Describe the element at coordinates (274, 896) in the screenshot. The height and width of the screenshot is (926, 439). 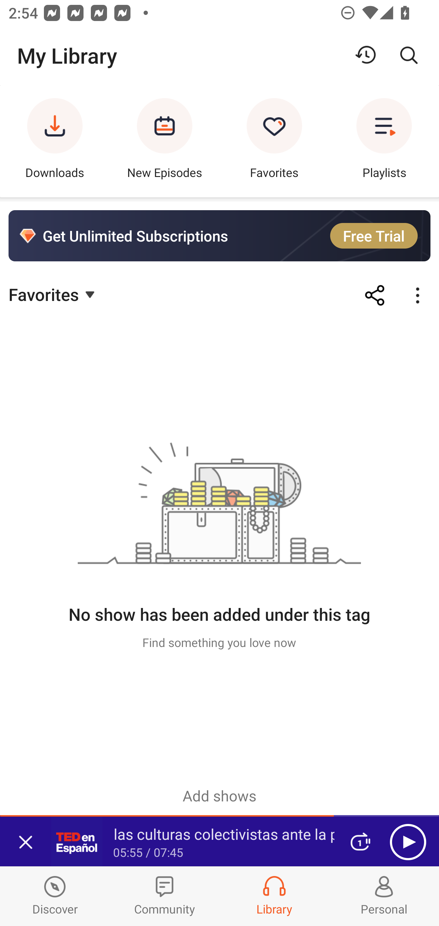
I see `Library` at that location.